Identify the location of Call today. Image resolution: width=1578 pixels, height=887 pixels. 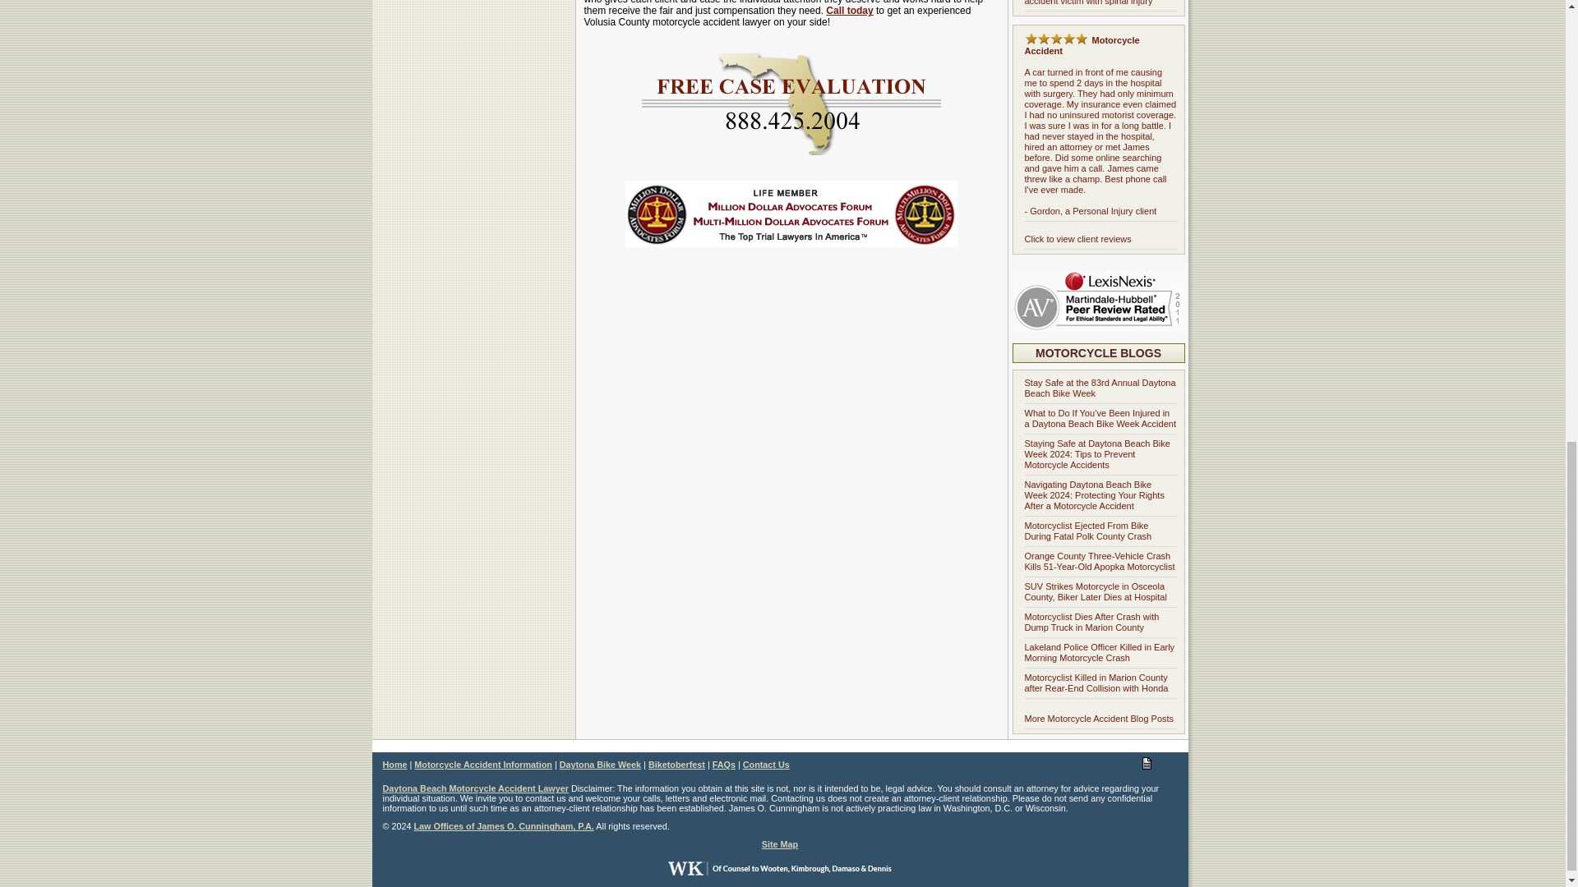
(848, 11).